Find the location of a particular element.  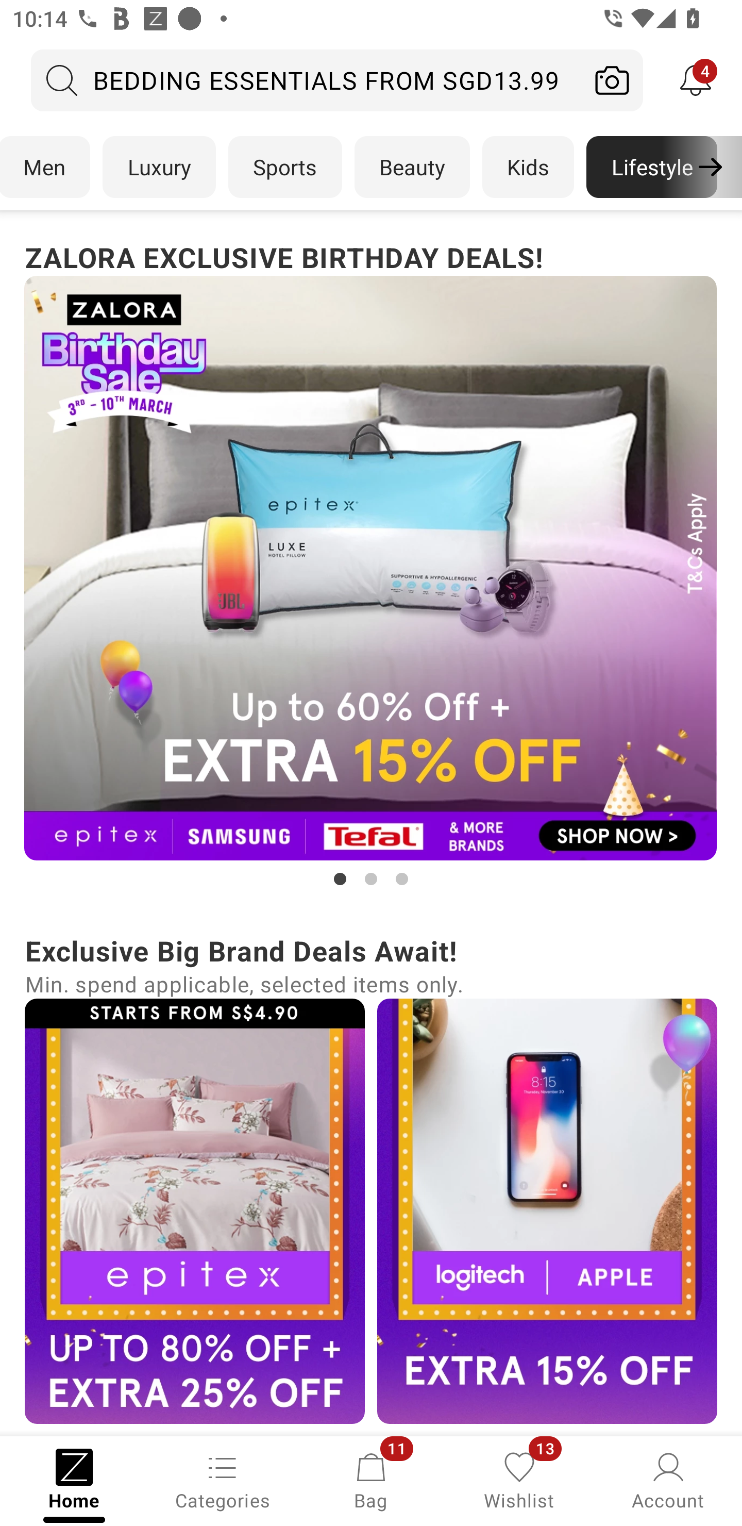

Categories is located at coordinates (223, 1480).